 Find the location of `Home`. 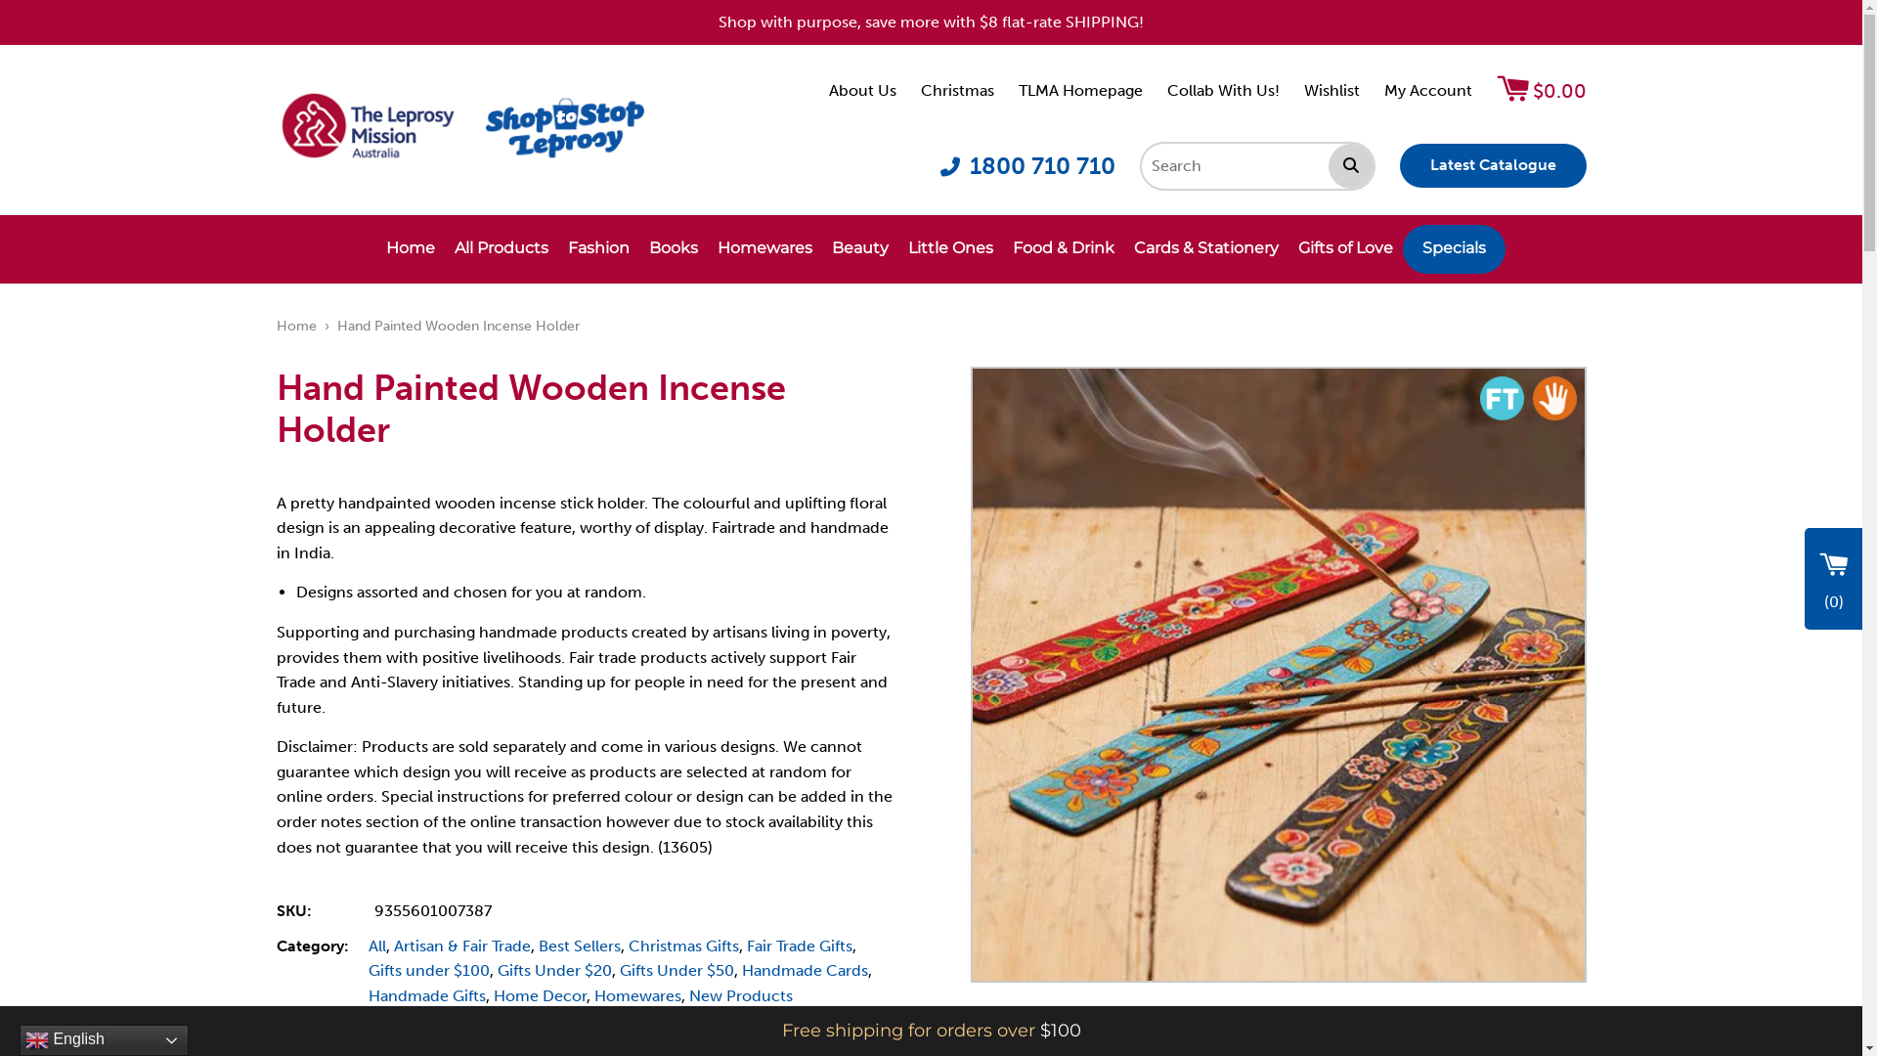

Home is located at coordinates (411, 249).